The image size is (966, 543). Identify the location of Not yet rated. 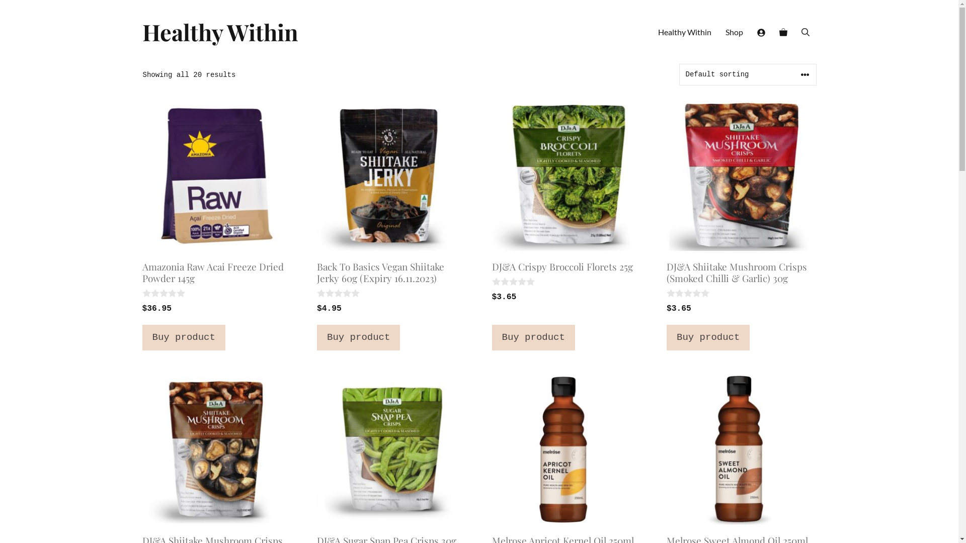
(339, 293).